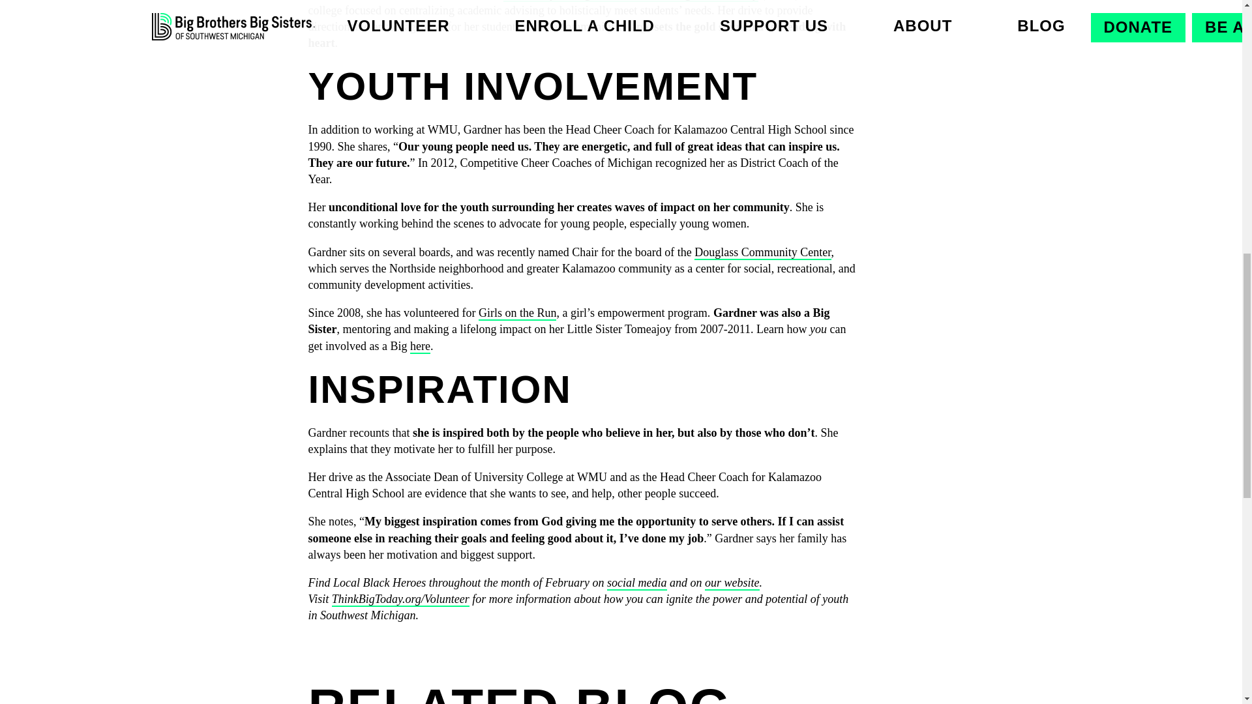 This screenshot has height=704, width=1252. I want to click on Girls on the Run, so click(518, 313).